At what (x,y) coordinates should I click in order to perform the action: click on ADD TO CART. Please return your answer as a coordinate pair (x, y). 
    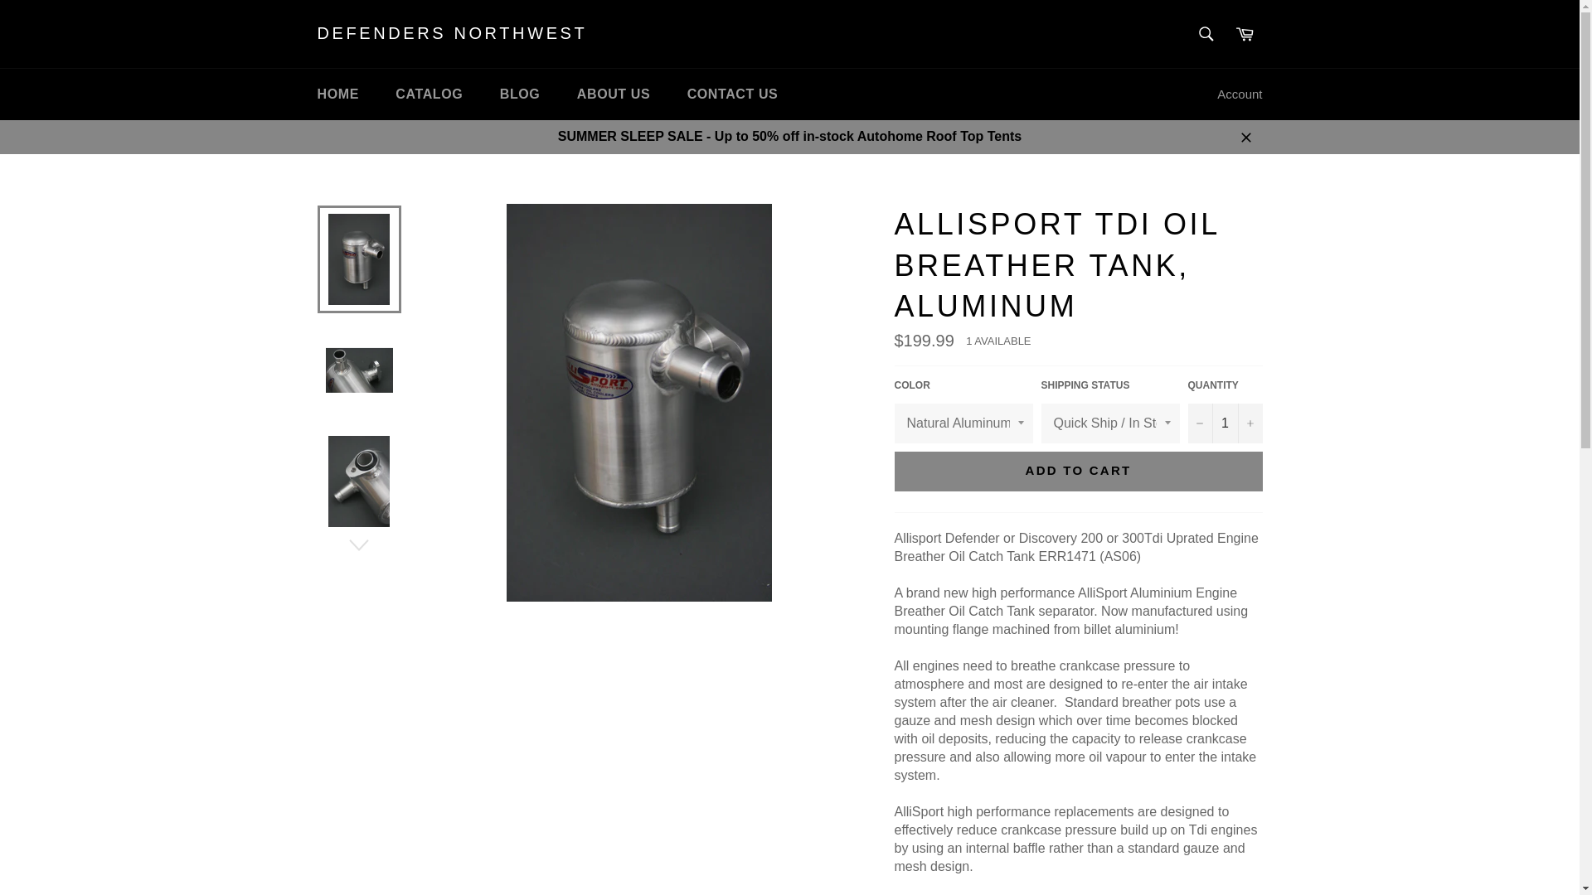
    Looking at the image, I should click on (1078, 471).